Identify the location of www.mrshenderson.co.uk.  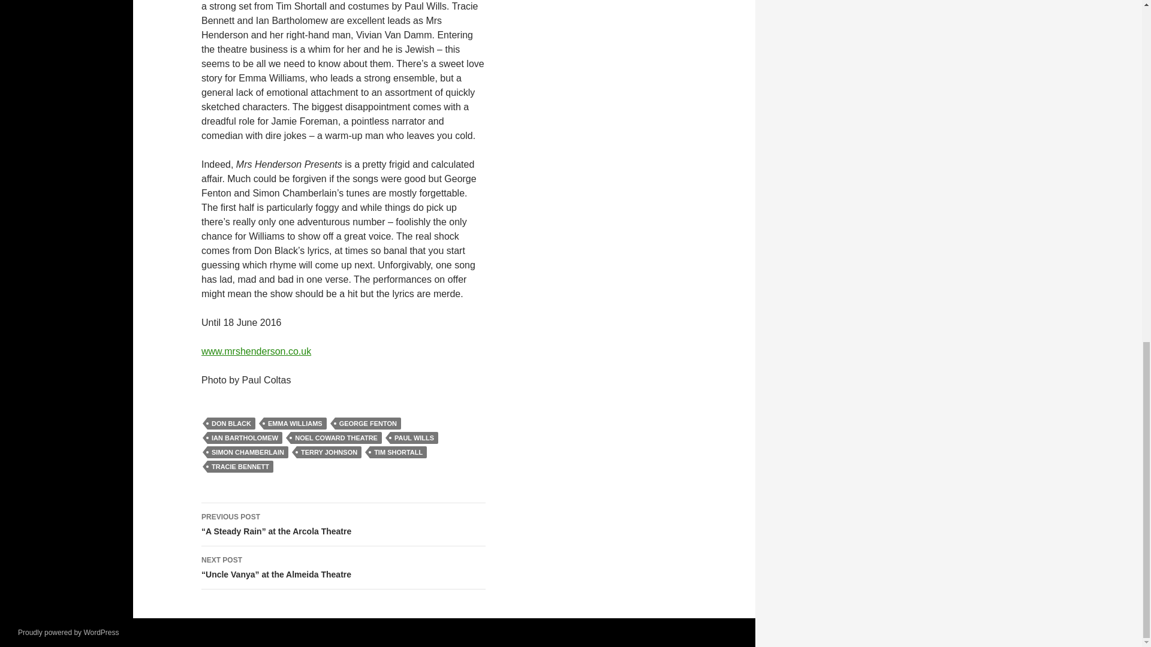
(256, 351).